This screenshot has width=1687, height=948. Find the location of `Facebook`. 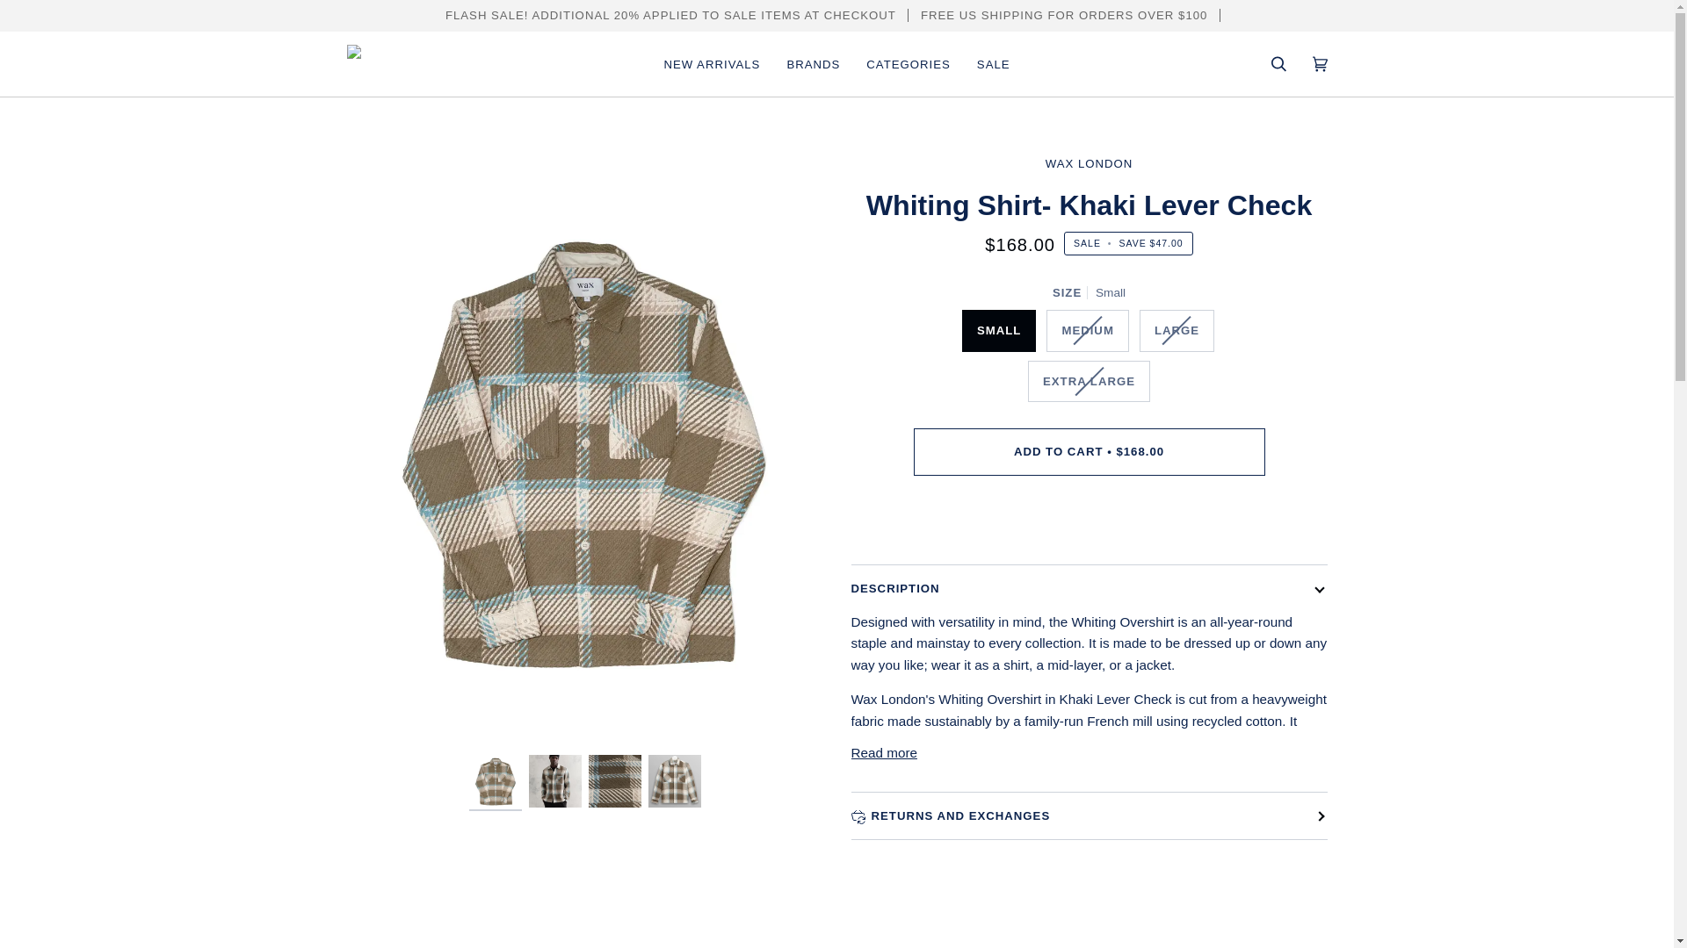

Facebook is located at coordinates (58, 18).